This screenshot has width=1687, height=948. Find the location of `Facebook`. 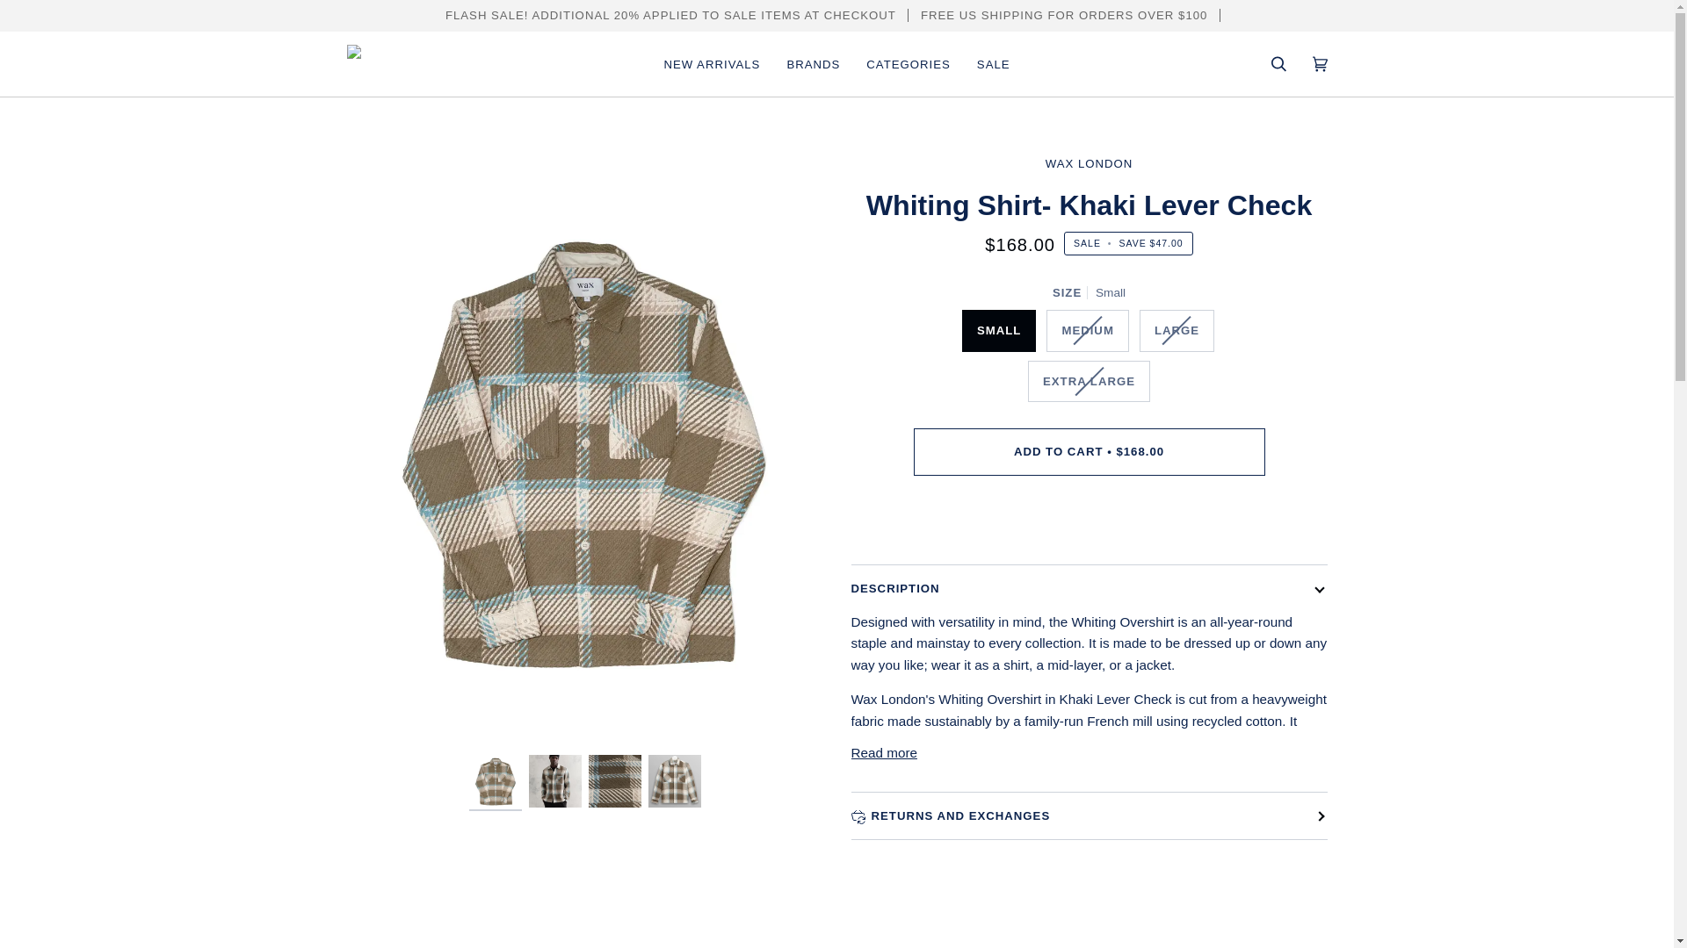

Facebook is located at coordinates (58, 18).